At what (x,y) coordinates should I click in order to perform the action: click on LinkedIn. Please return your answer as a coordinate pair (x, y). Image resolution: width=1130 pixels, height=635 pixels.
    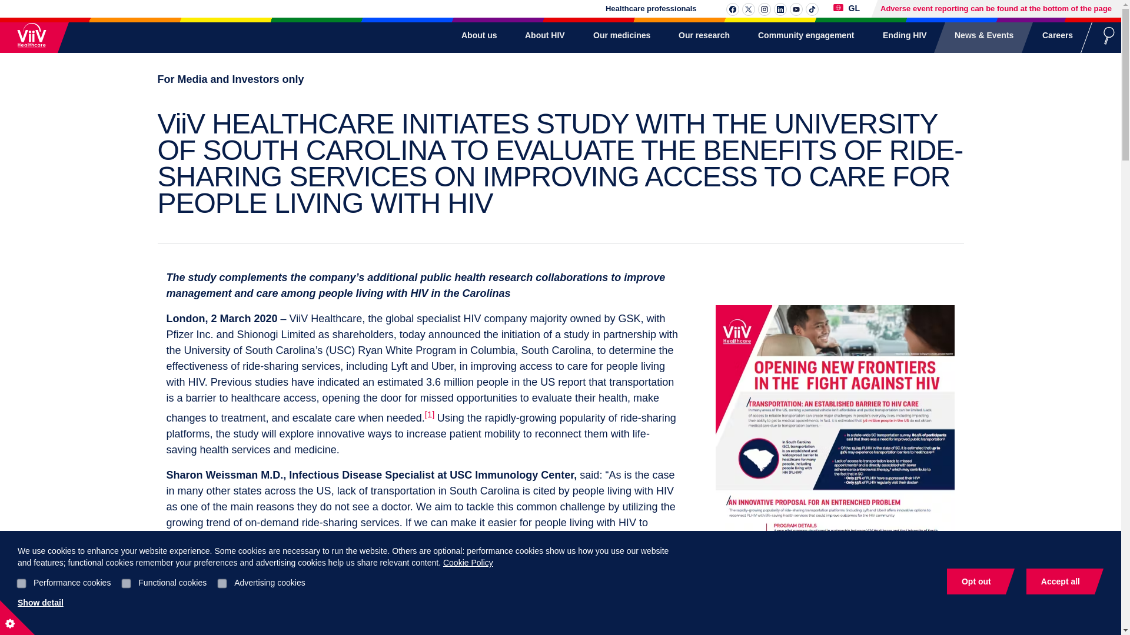
    Looking at the image, I should click on (780, 9).